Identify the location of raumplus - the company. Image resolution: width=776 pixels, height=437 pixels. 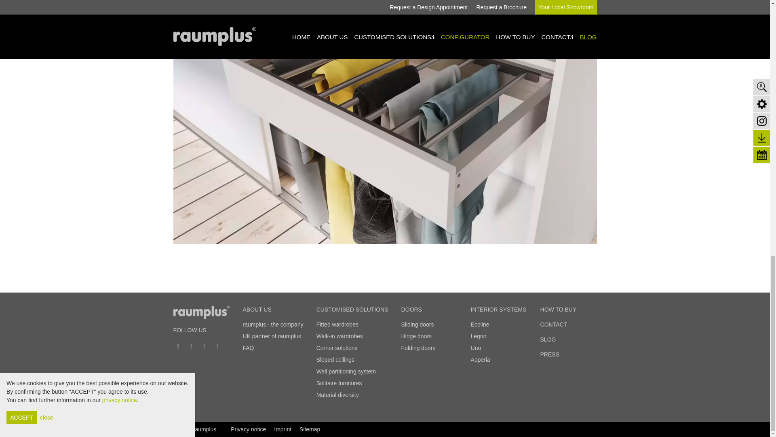
(272, 325).